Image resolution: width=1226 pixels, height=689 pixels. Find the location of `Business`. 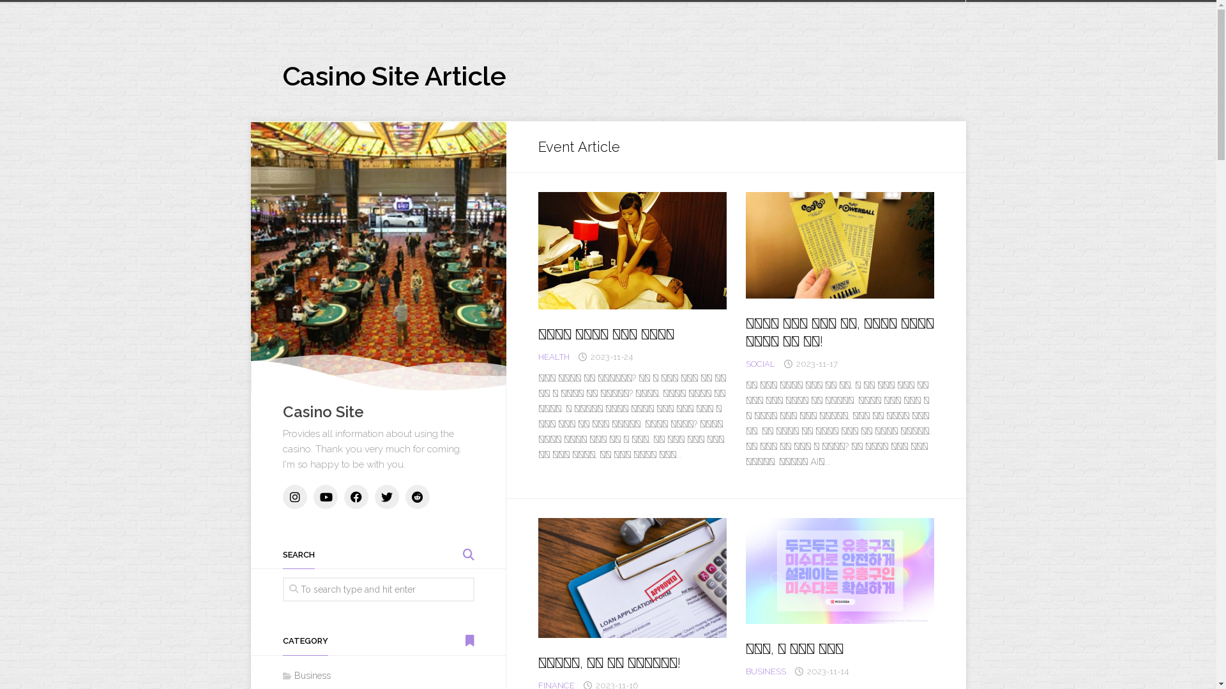

Business is located at coordinates (306, 676).